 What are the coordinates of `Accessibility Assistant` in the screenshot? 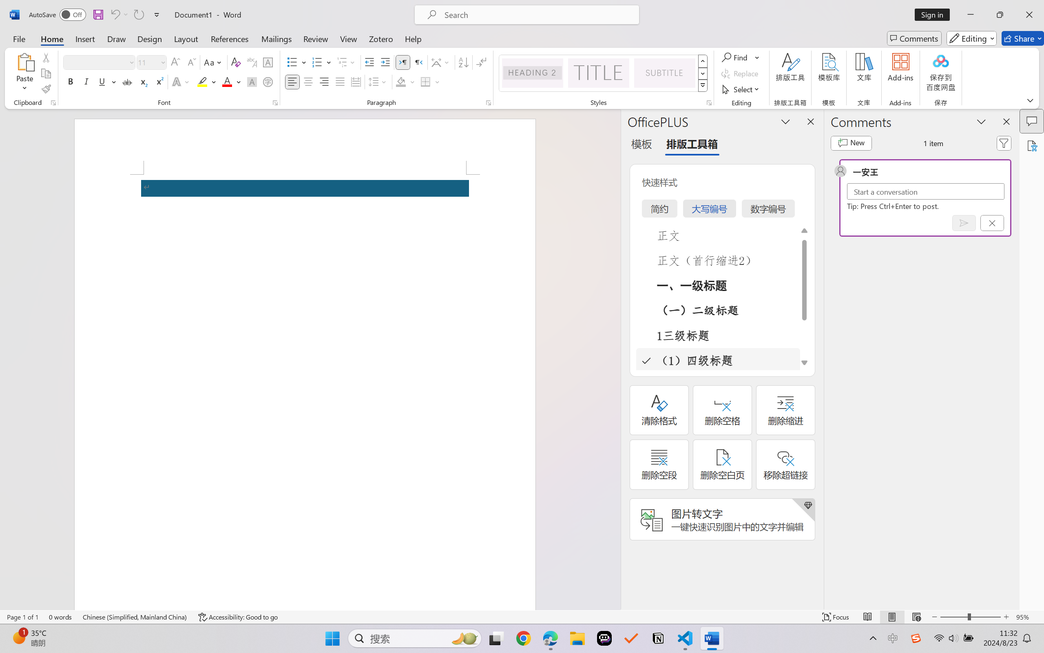 It's located at (1032, 145).